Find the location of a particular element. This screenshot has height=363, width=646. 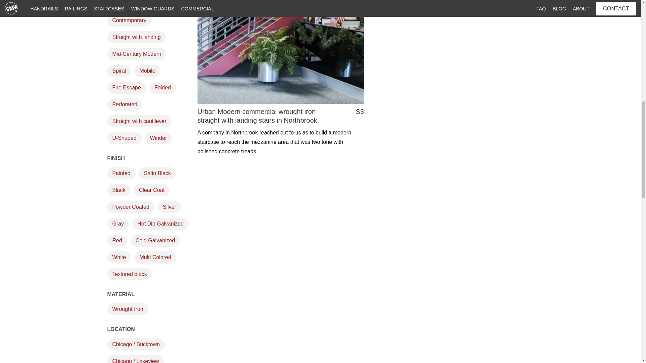

Straight with landing is located at coordinates (136, 37).